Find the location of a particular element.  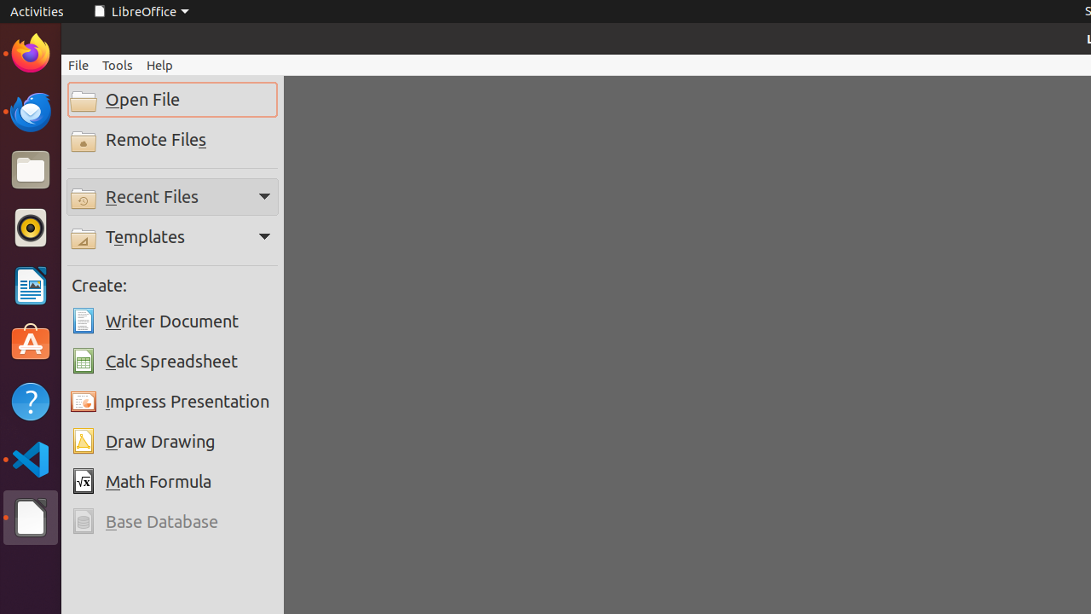

Draw Drawing is located at coordinates (172, 442).